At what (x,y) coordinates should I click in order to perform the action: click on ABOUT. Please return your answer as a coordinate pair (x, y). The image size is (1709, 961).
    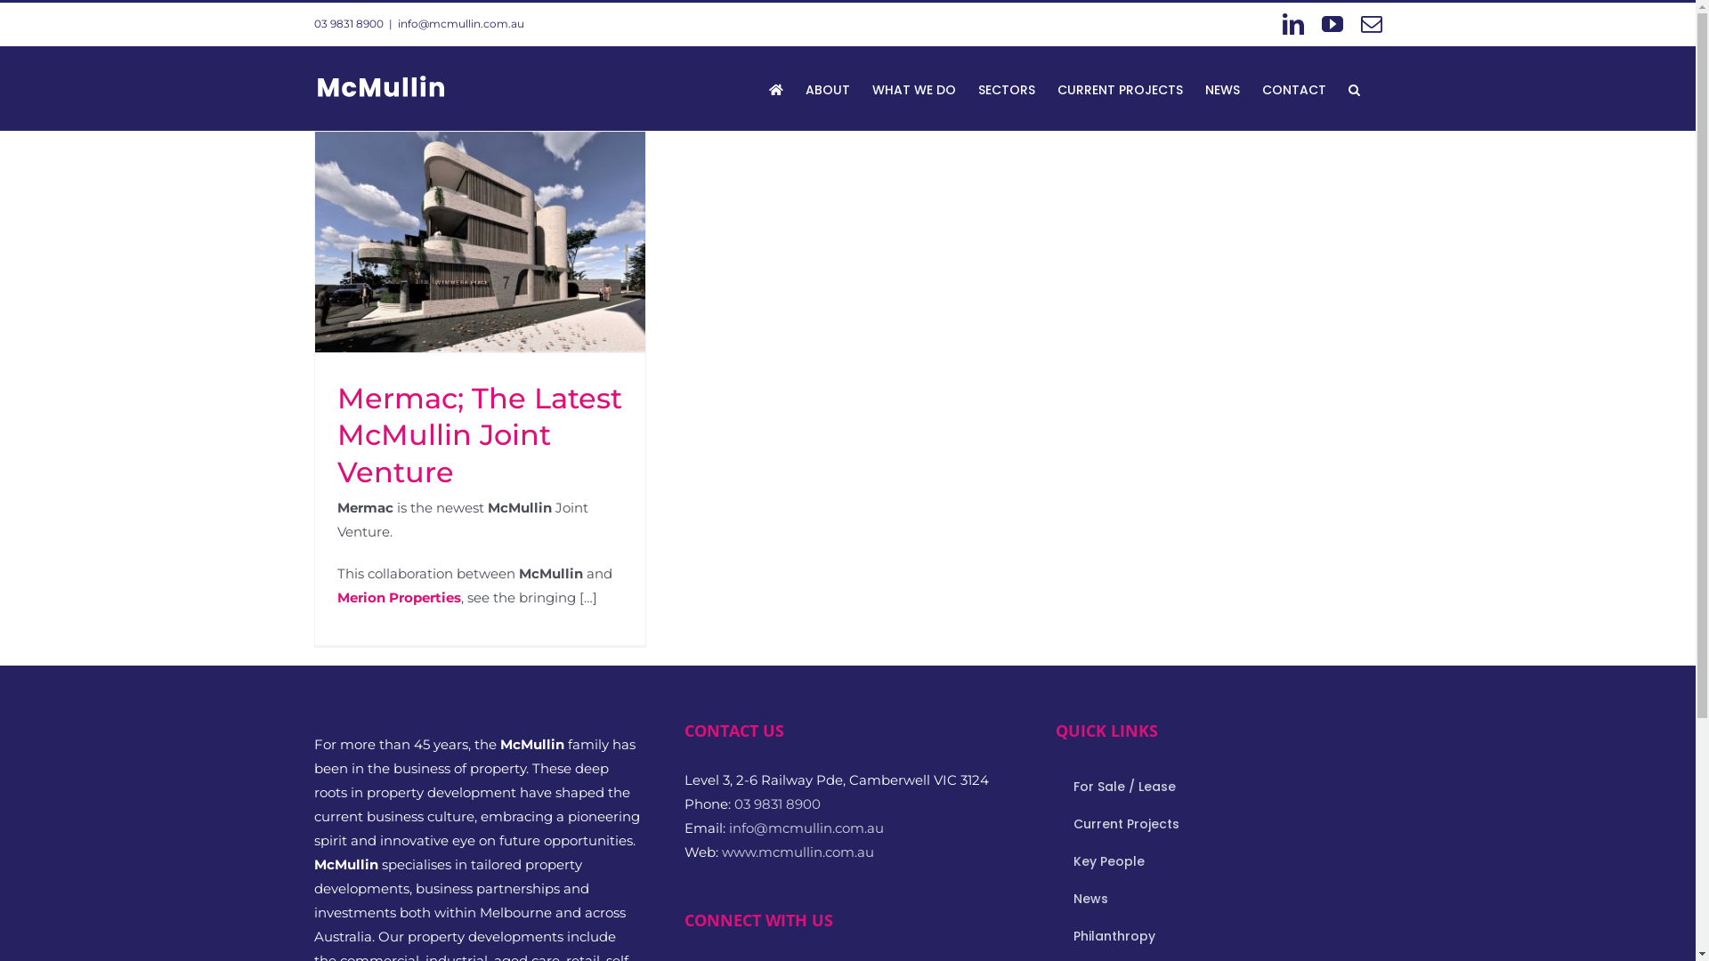
    Looking at the image, I should click on (827, 88).